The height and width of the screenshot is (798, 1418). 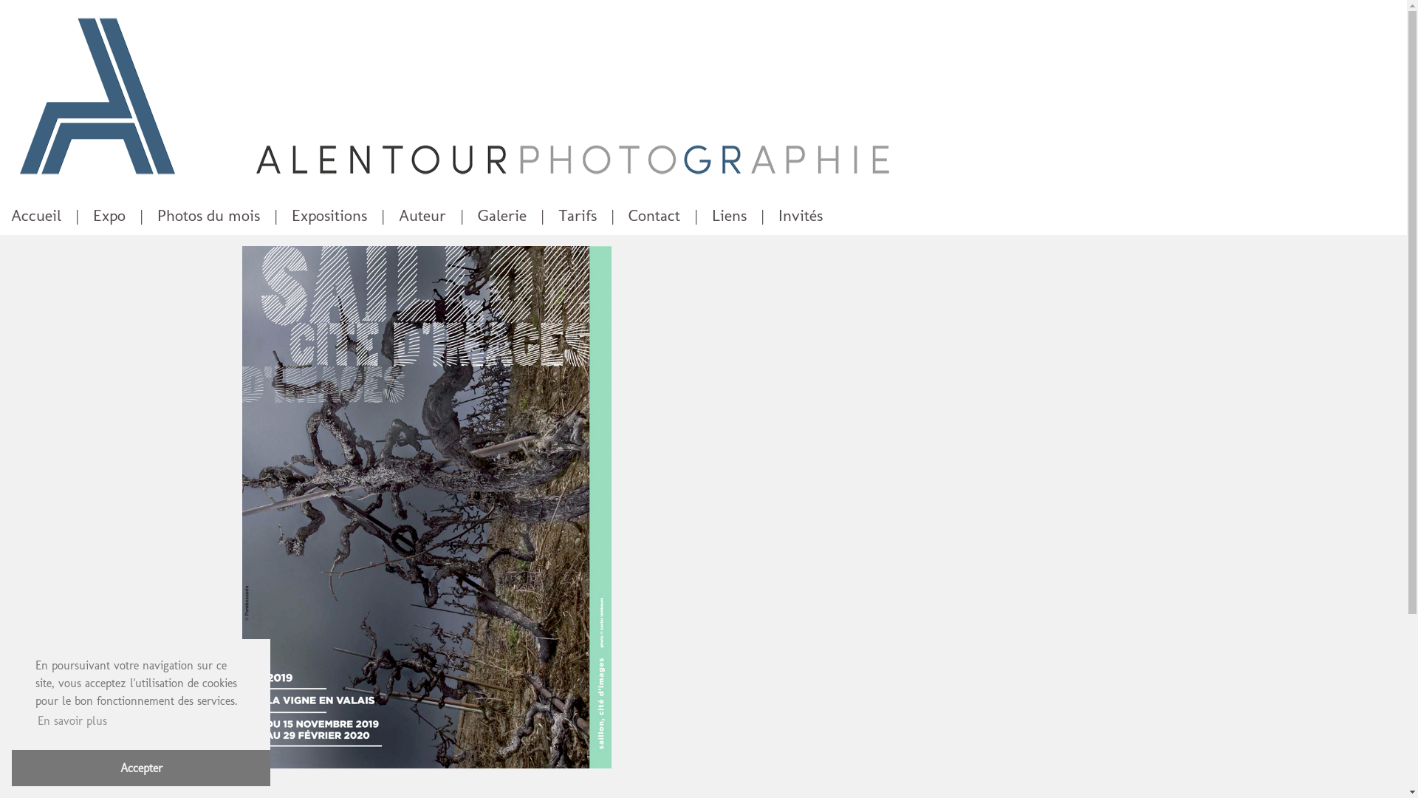 I want to click on Accueil, so click(x=36, y=216).